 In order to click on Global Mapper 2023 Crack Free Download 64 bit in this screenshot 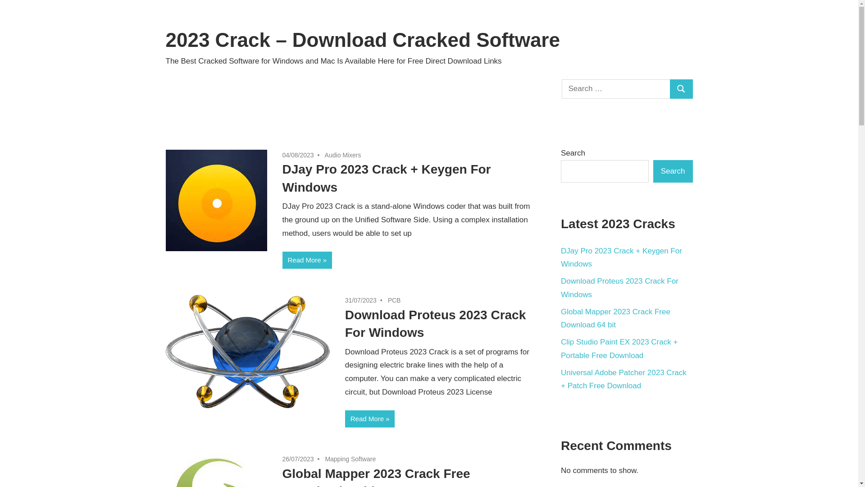, I will do `click(615, 318)`.